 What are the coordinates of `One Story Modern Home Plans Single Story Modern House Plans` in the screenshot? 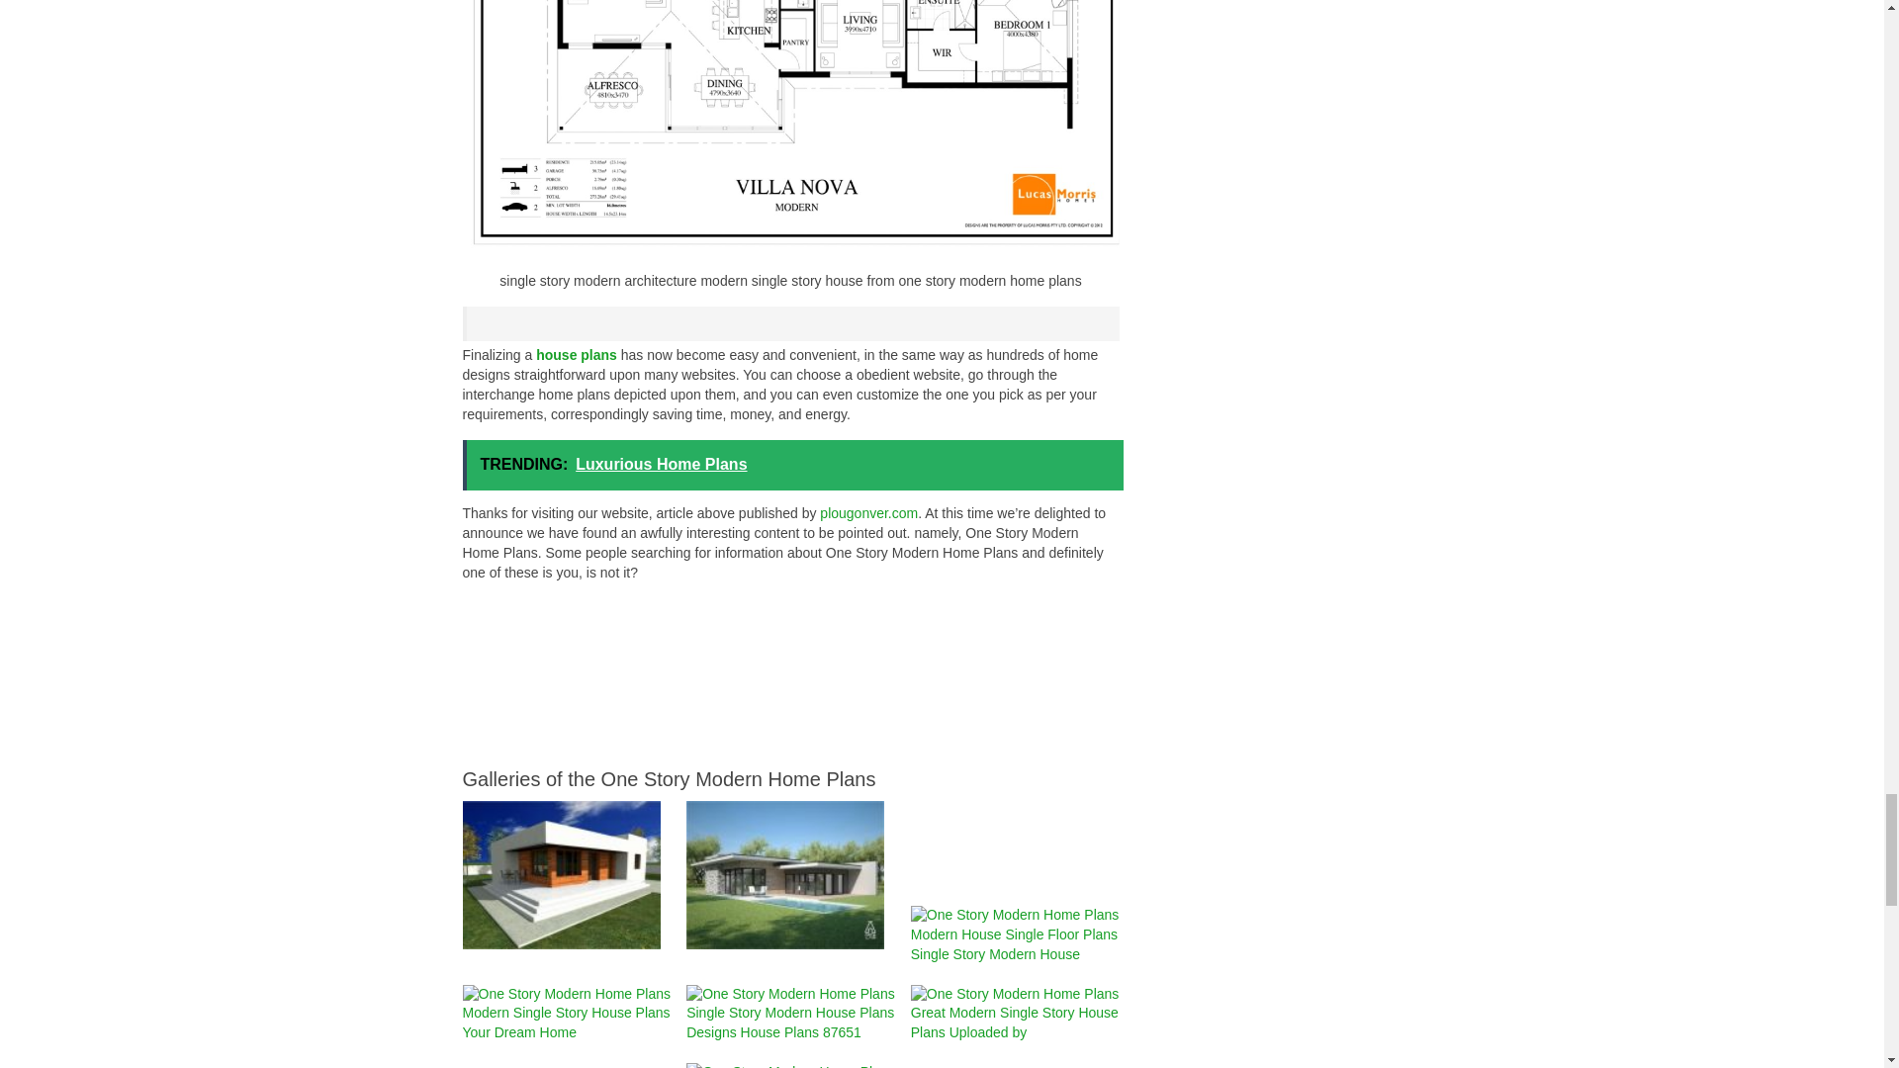 It's located at (562, 875).